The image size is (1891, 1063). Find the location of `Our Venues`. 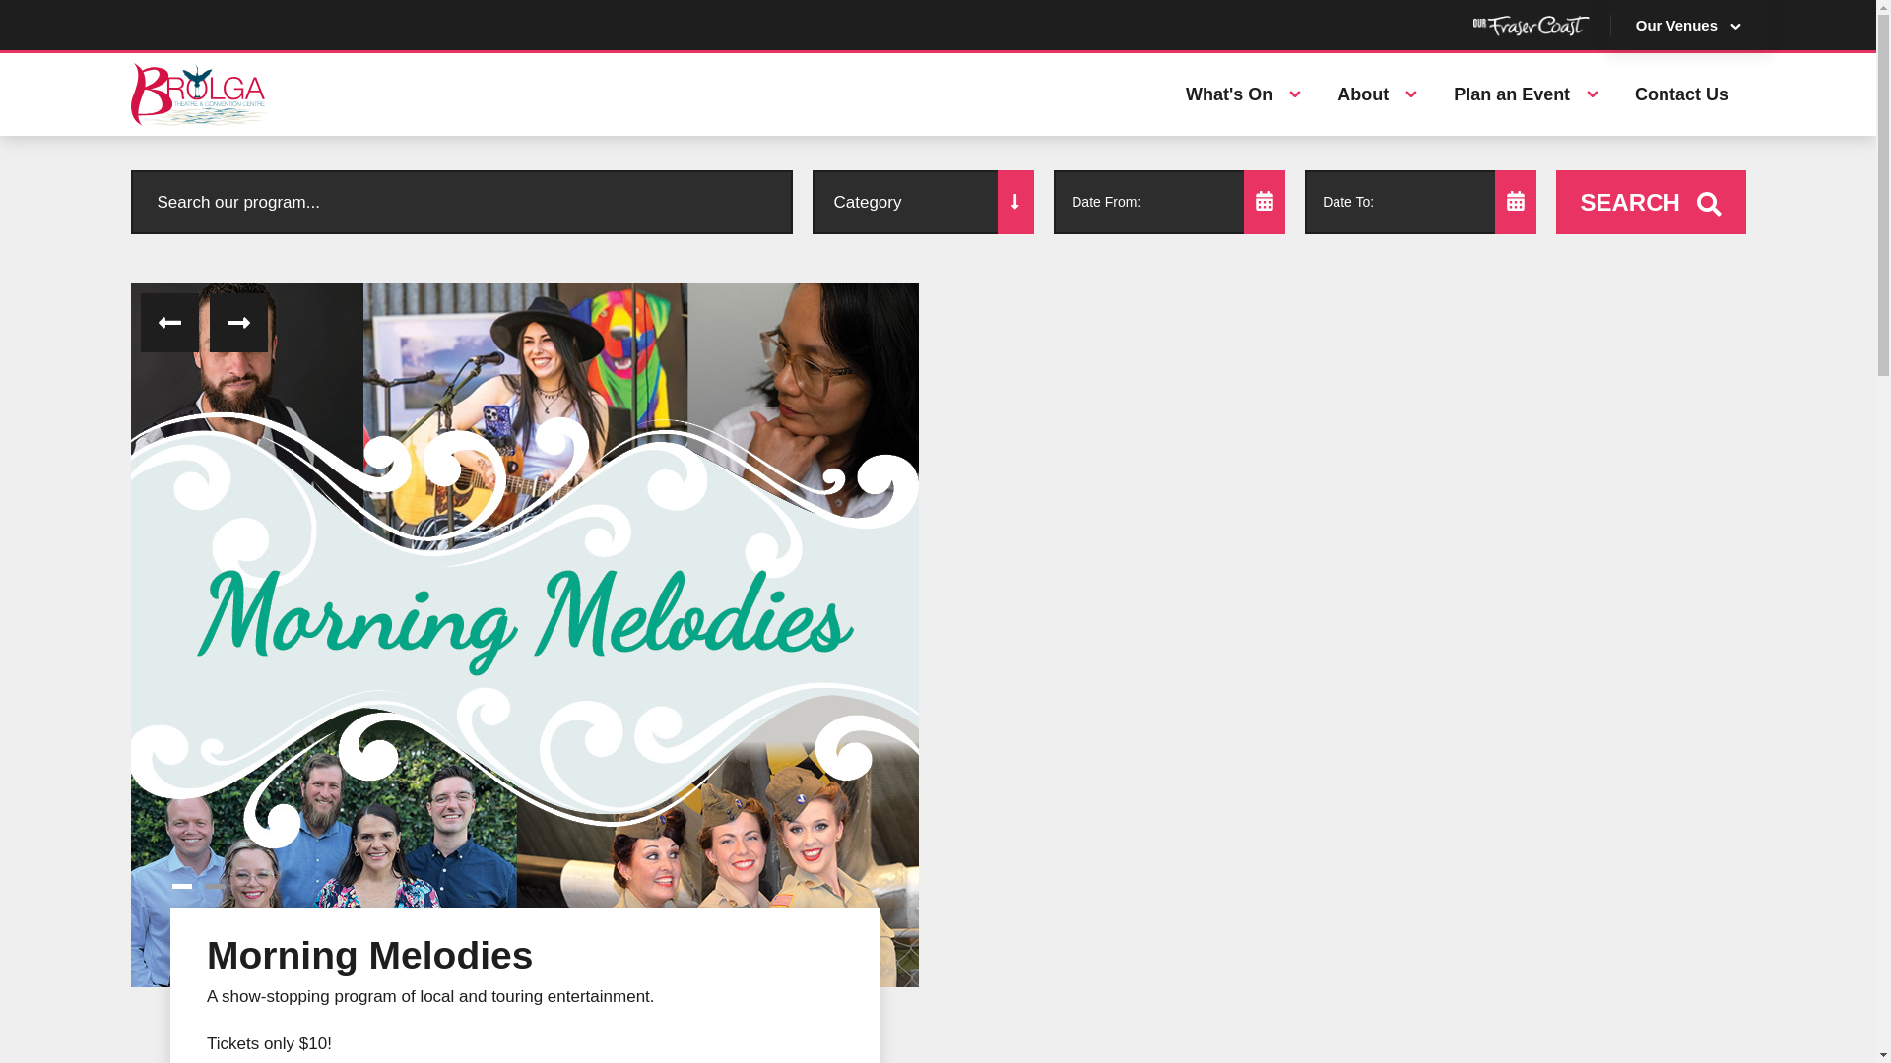

Our Venues is located at coordinates (1688, 25).